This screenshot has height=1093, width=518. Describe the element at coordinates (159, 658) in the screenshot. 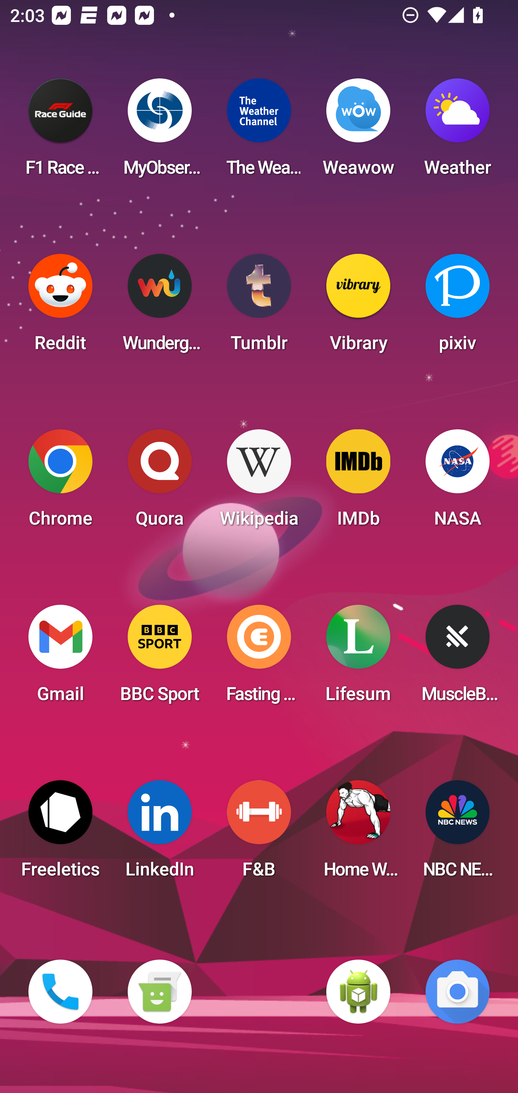

I see `BBC Sport` at that location.